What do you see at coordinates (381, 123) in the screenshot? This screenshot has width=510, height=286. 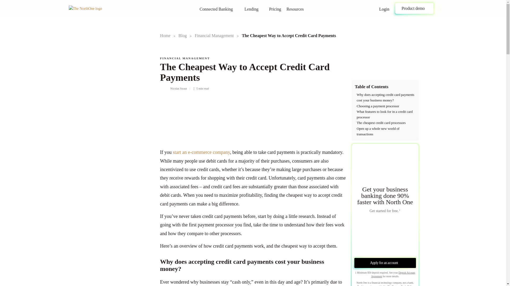 I see `The cheapest credit card processors` at bounding box center [381, 123].